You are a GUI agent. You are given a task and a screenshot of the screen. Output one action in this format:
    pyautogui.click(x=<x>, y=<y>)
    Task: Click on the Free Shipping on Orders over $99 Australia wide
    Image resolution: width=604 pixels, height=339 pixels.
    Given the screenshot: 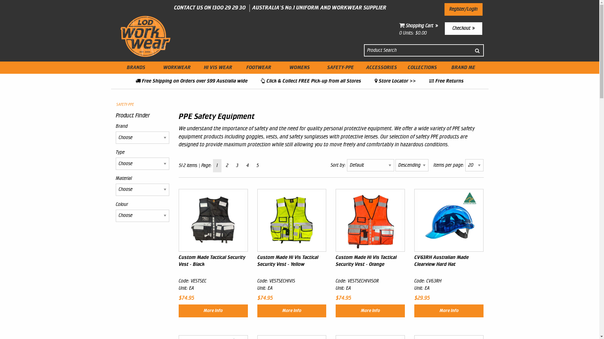 What is the action you would take?
    pyautogui.click(x=192, y=81)
    